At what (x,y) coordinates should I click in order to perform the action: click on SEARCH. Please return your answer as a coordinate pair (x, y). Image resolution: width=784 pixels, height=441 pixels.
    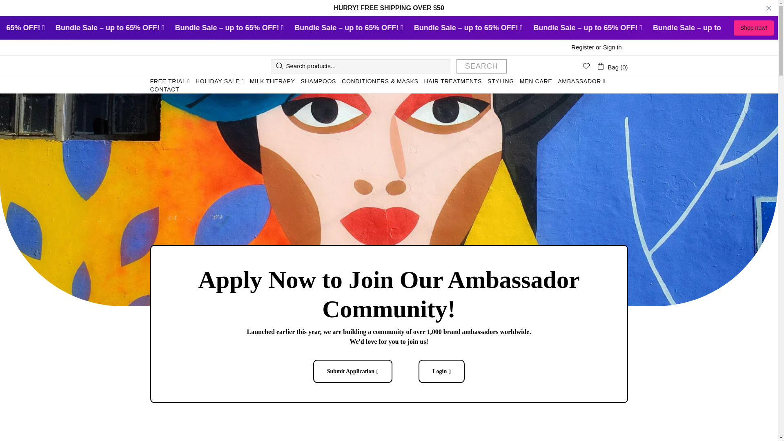
    Looking at the image, I should click on (481, 66).